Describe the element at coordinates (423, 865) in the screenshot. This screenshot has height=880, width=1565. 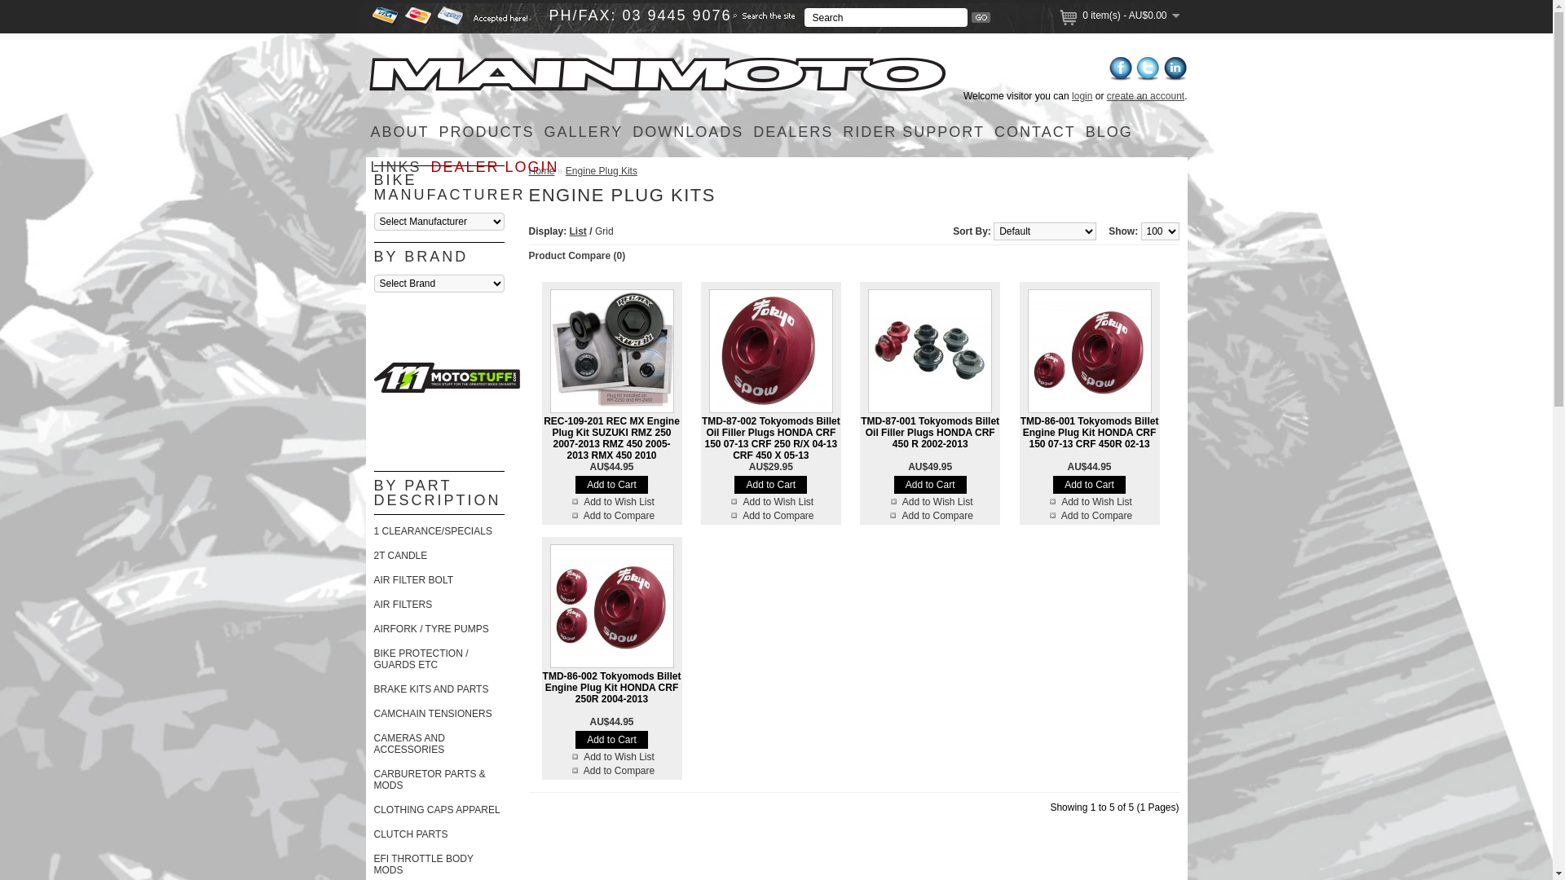
I see `EFI THROTTLE BODY MODS` at that location.